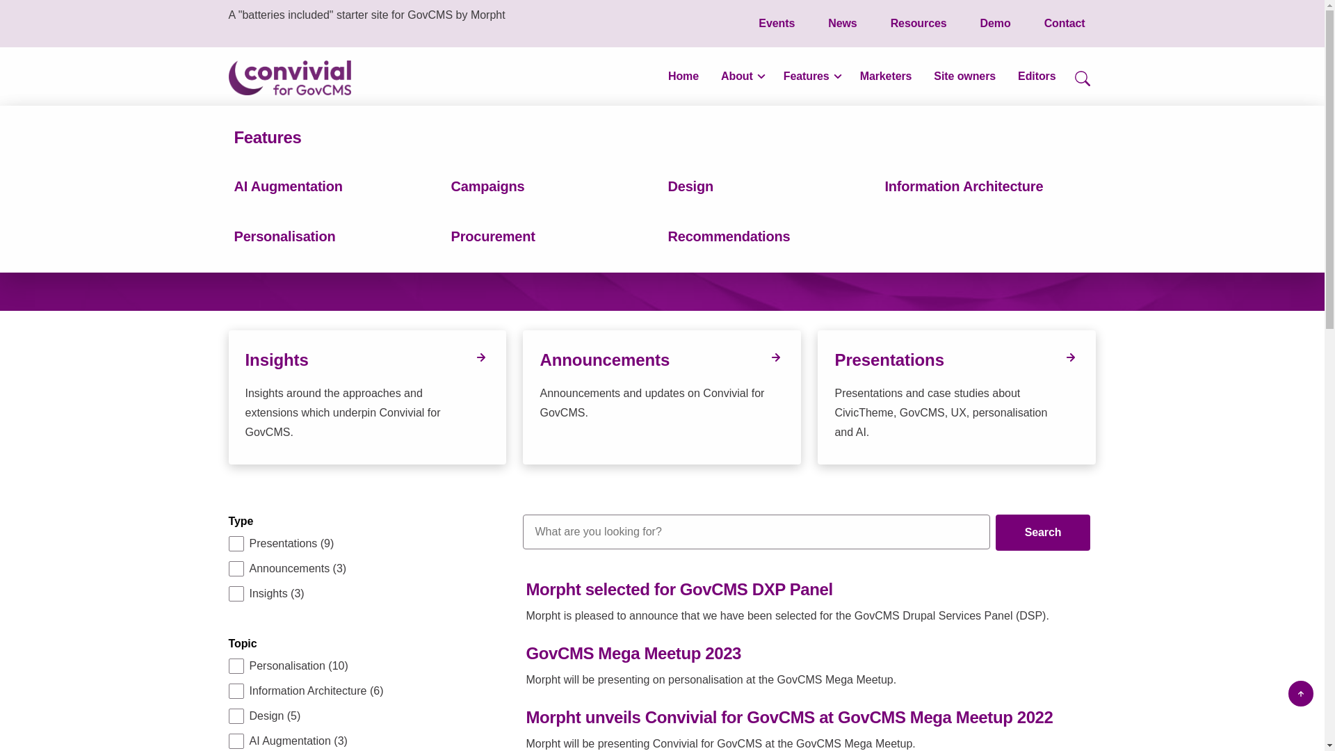  Describe the element at coordinates (919, 24) in the screenshot. I see `Resources` at that location.